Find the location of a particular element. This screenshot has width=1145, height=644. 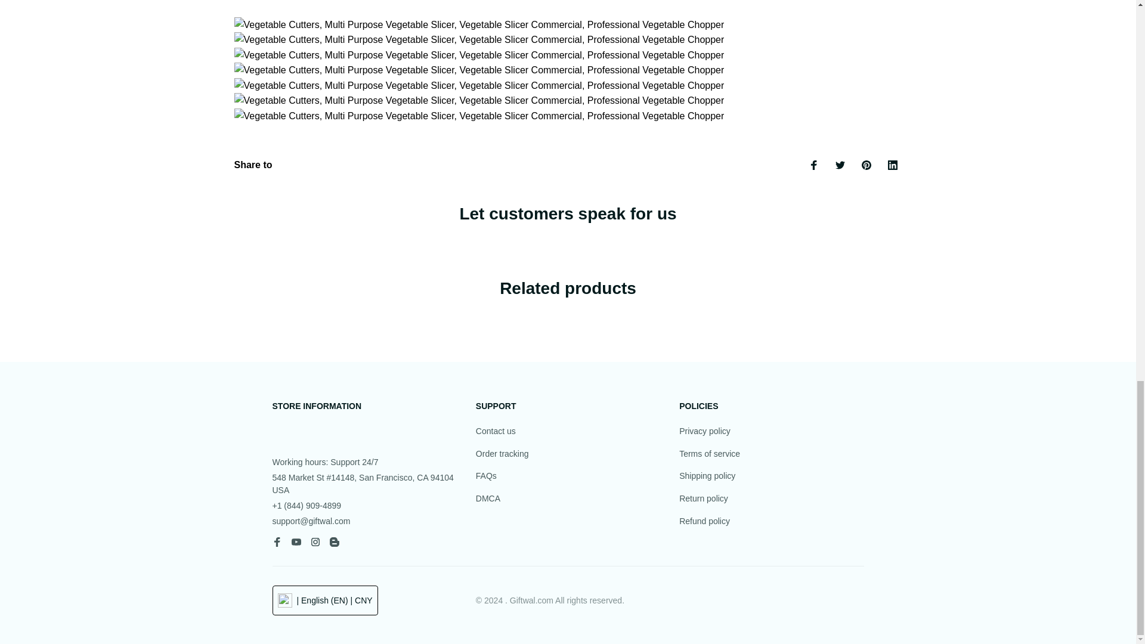

Privacy policy is located at coordinates (704, 432).